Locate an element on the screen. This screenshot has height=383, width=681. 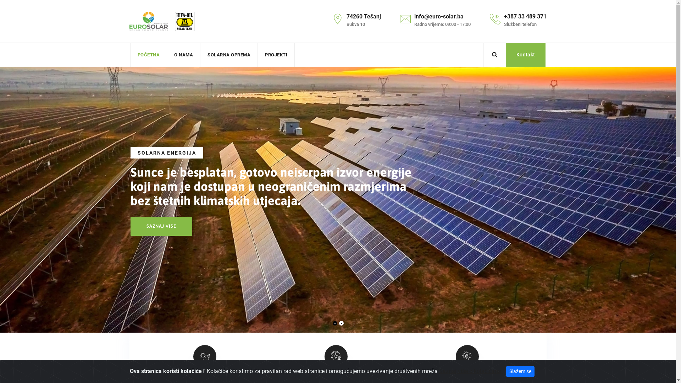
PROJEKTI is located at coordinates (276, 55).